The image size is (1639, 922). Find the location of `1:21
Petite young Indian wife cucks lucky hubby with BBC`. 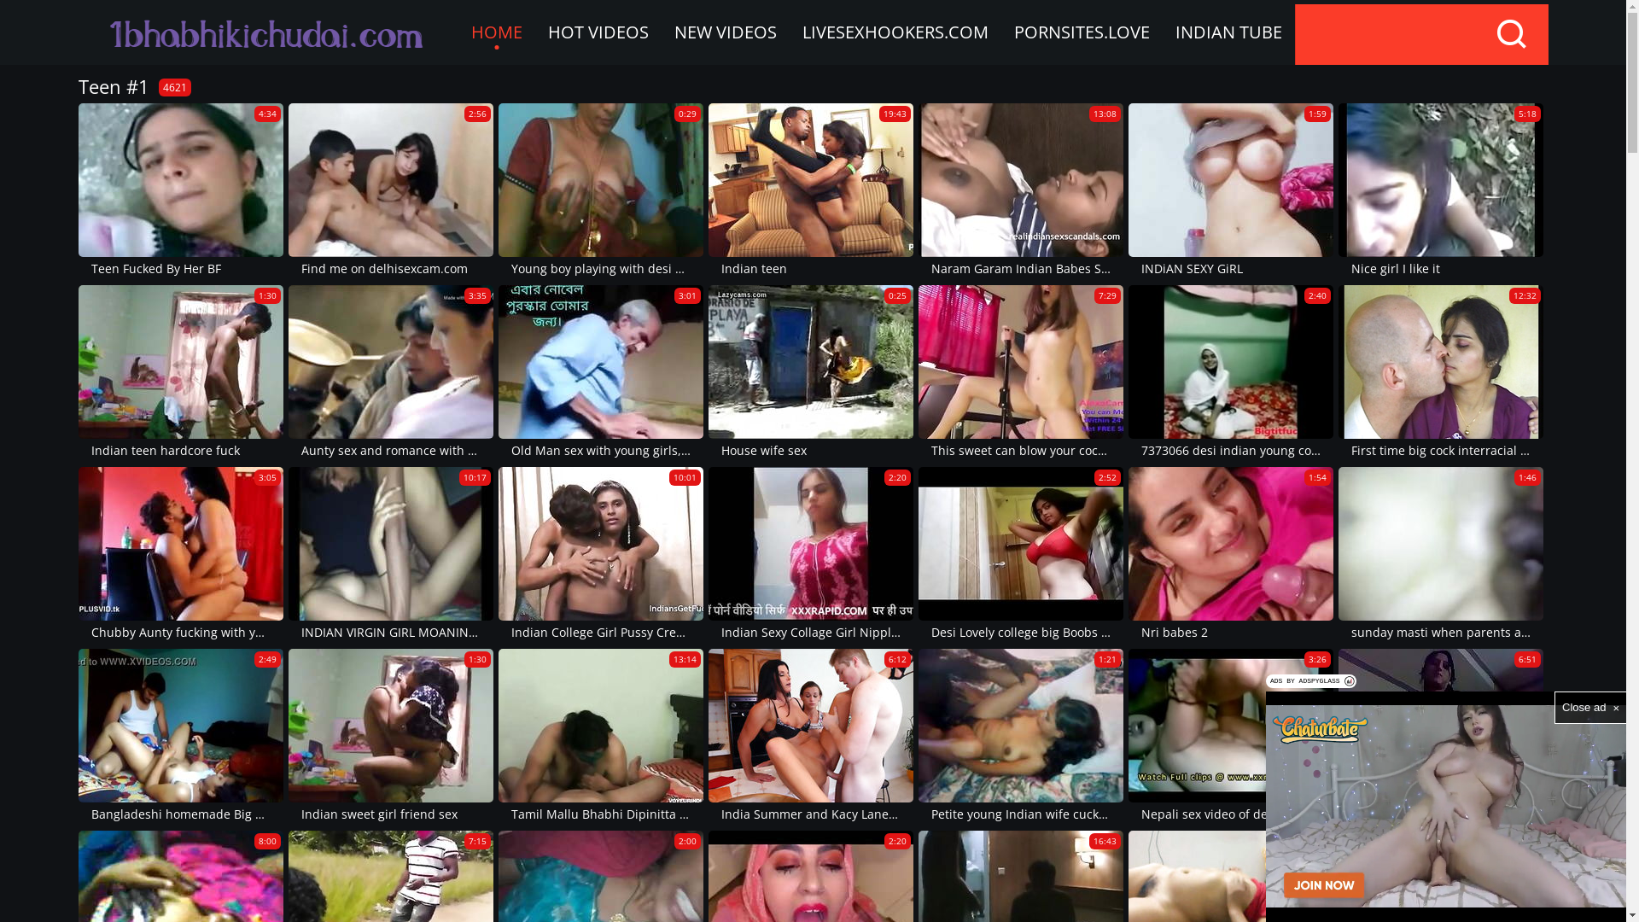

1:21
Petite young Indian wife cucks lucky hubby with BBC is located at coordinates (1021, 738).